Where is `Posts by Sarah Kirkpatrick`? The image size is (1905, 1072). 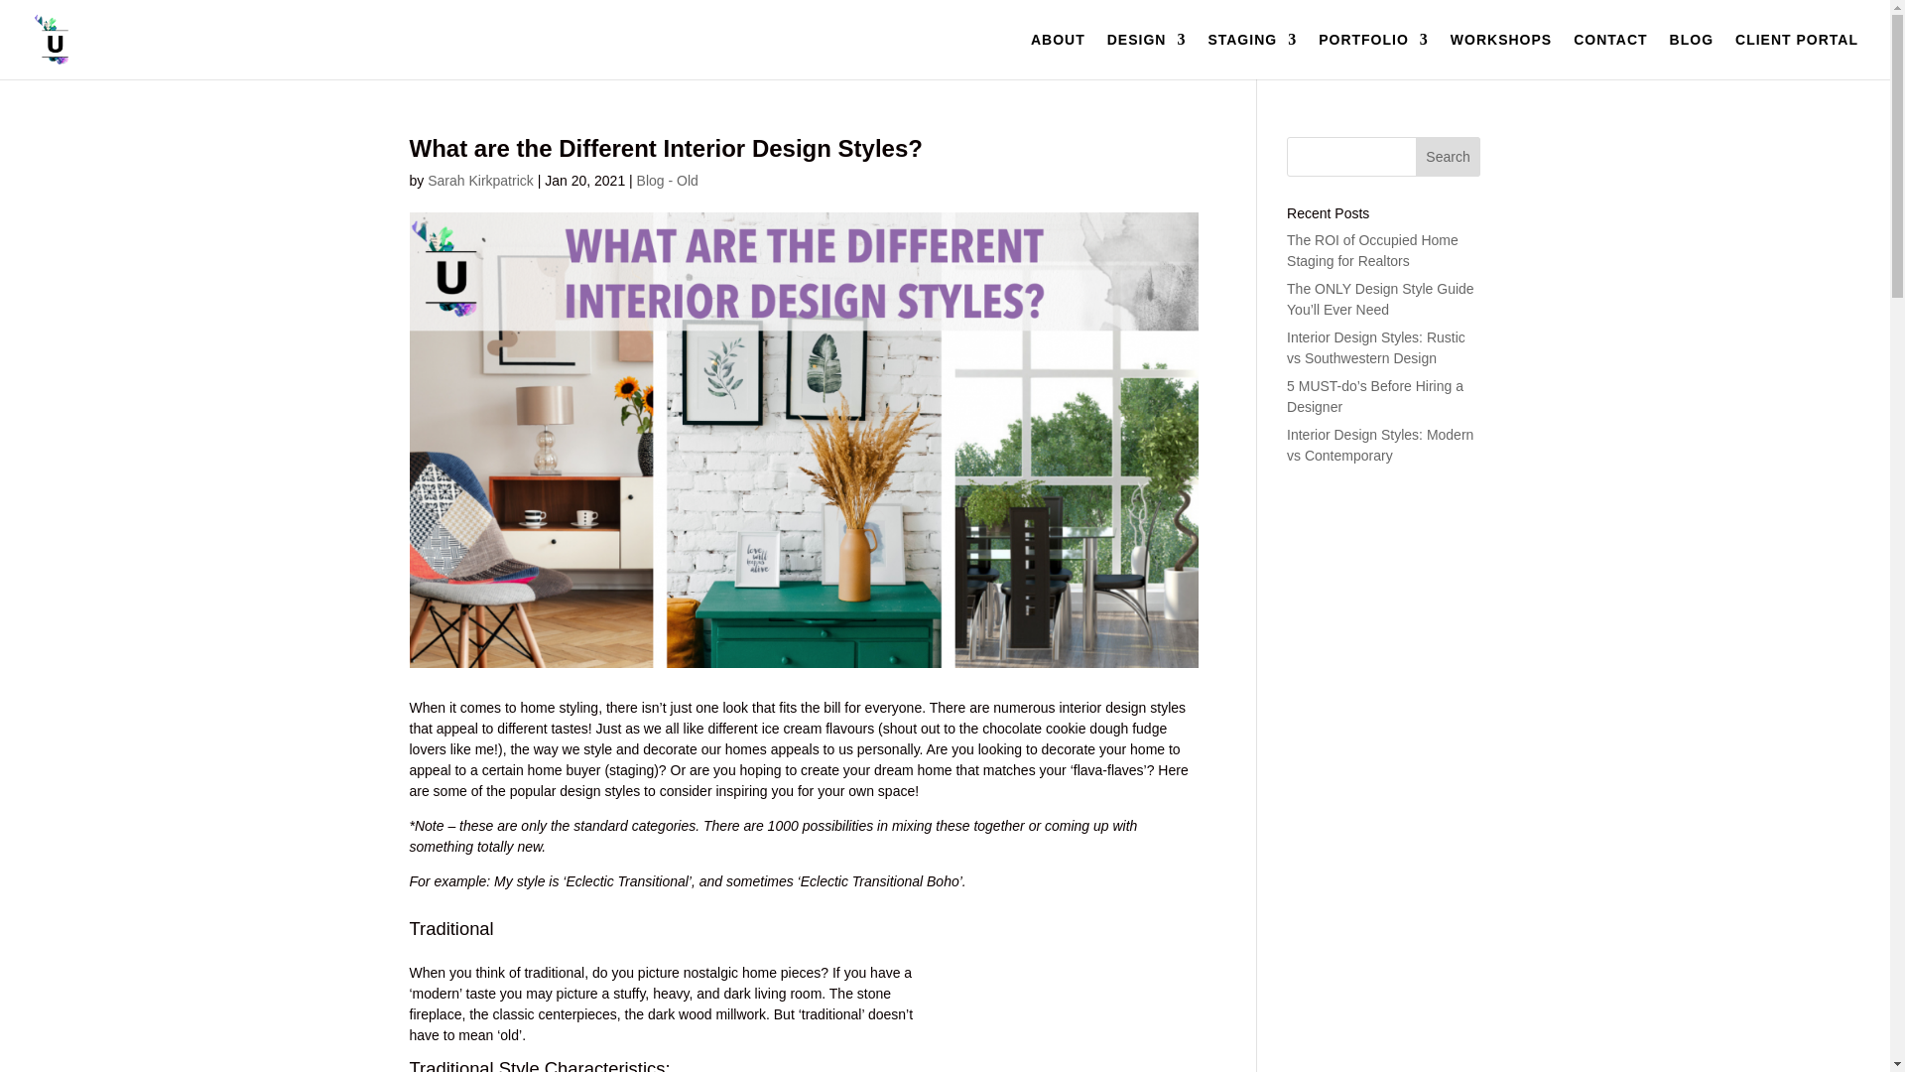 Posts by Sarah Kirkpatrick is located at coordinates (480, 181).